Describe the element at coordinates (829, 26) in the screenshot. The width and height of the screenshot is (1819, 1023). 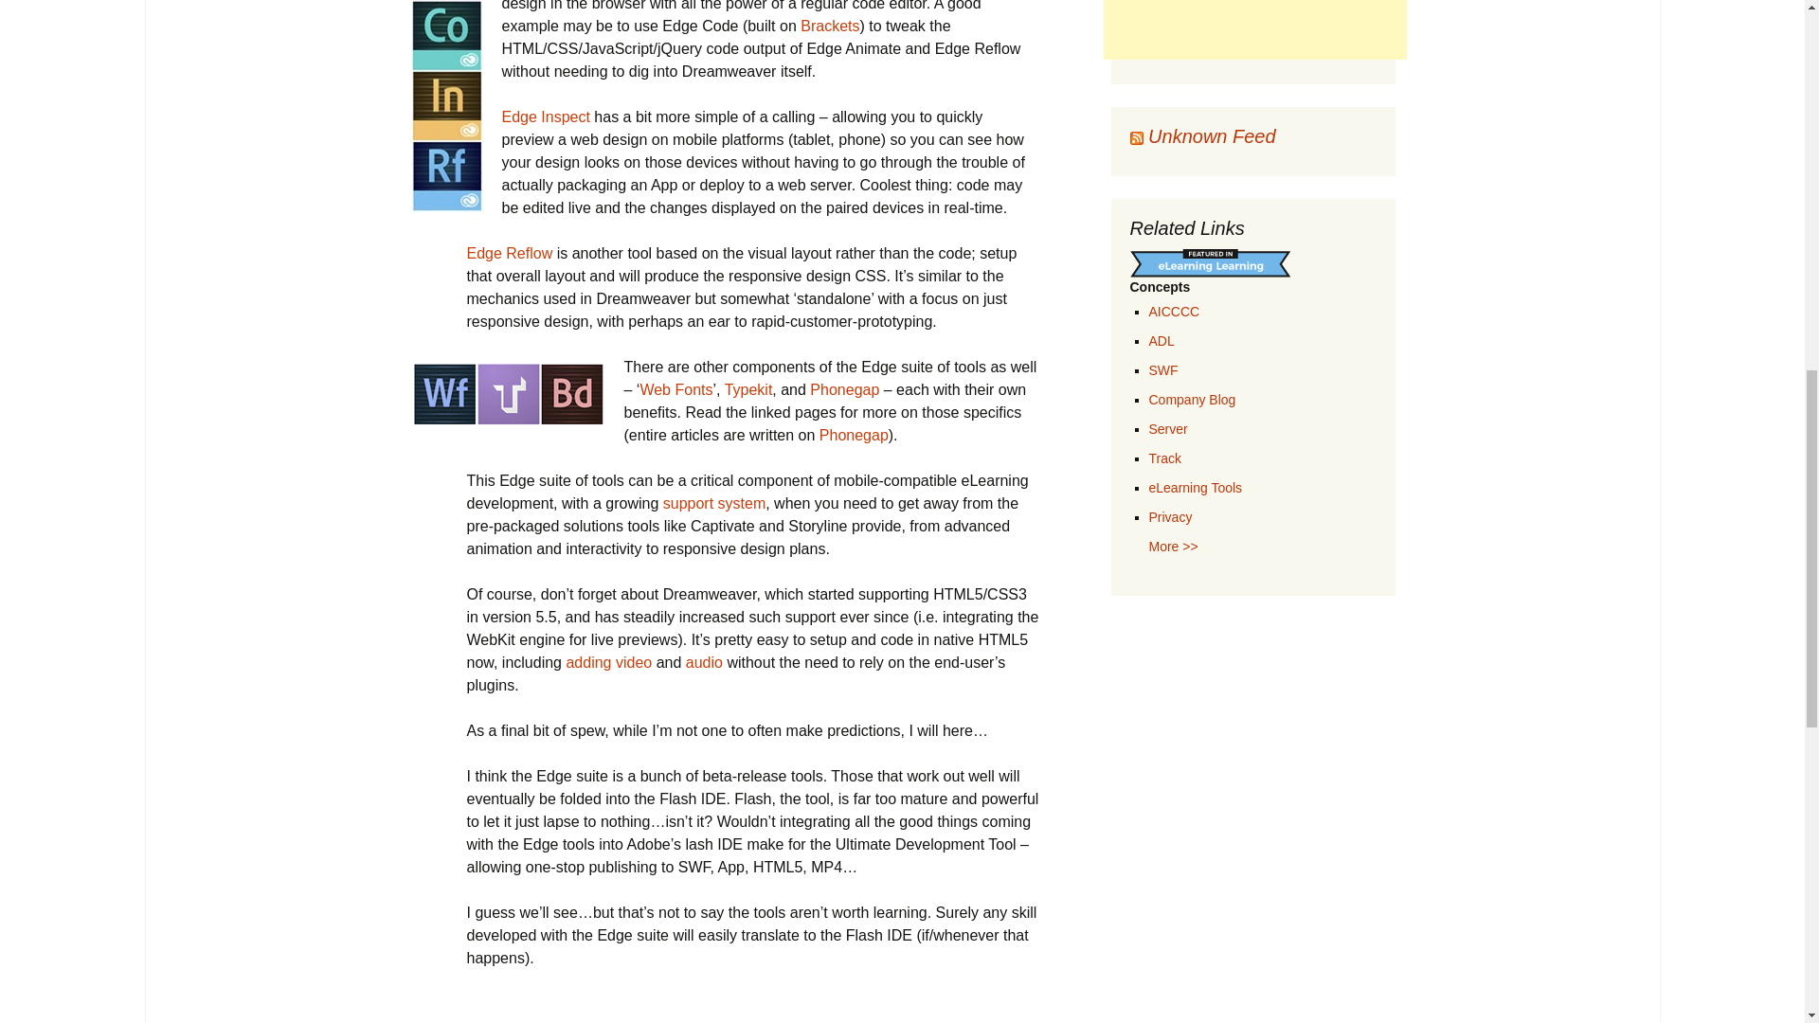
I see `Brackets` at that location.